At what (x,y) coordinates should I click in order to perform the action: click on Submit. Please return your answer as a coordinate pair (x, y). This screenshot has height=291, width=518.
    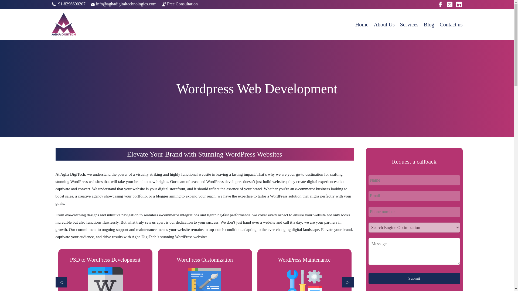
    Looking at the image, I should click on (414, 278).